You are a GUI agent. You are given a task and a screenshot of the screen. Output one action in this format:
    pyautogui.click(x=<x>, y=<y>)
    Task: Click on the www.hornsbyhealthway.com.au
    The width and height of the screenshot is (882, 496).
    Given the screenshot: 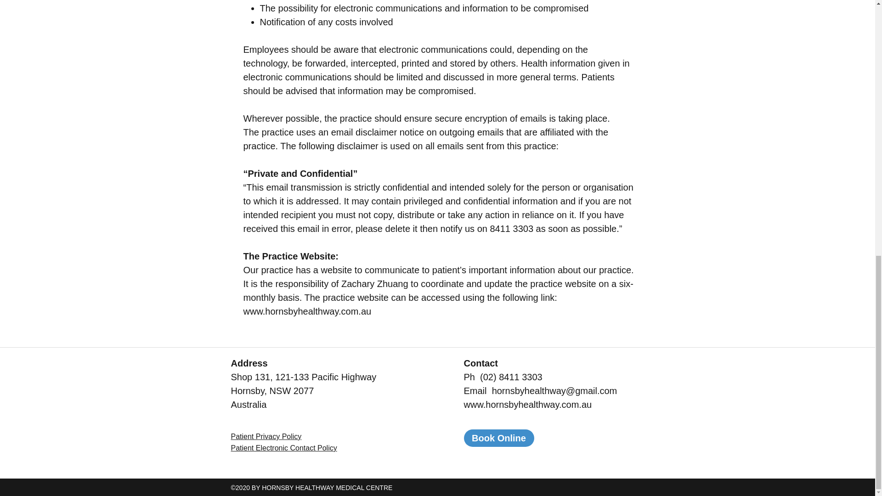 What is the action you would take?
    pyautogui.click(x=527, y=405)
    